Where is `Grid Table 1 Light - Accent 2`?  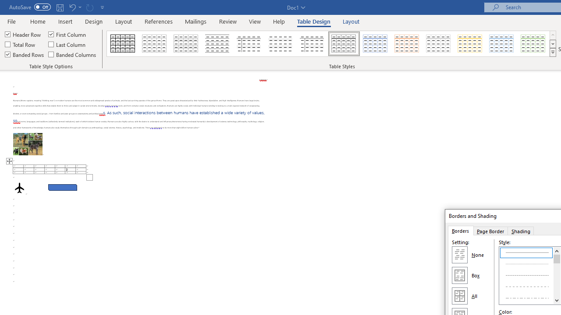
Grid Table 1 Light - Accent 2 is located at coordinates (407, 44).